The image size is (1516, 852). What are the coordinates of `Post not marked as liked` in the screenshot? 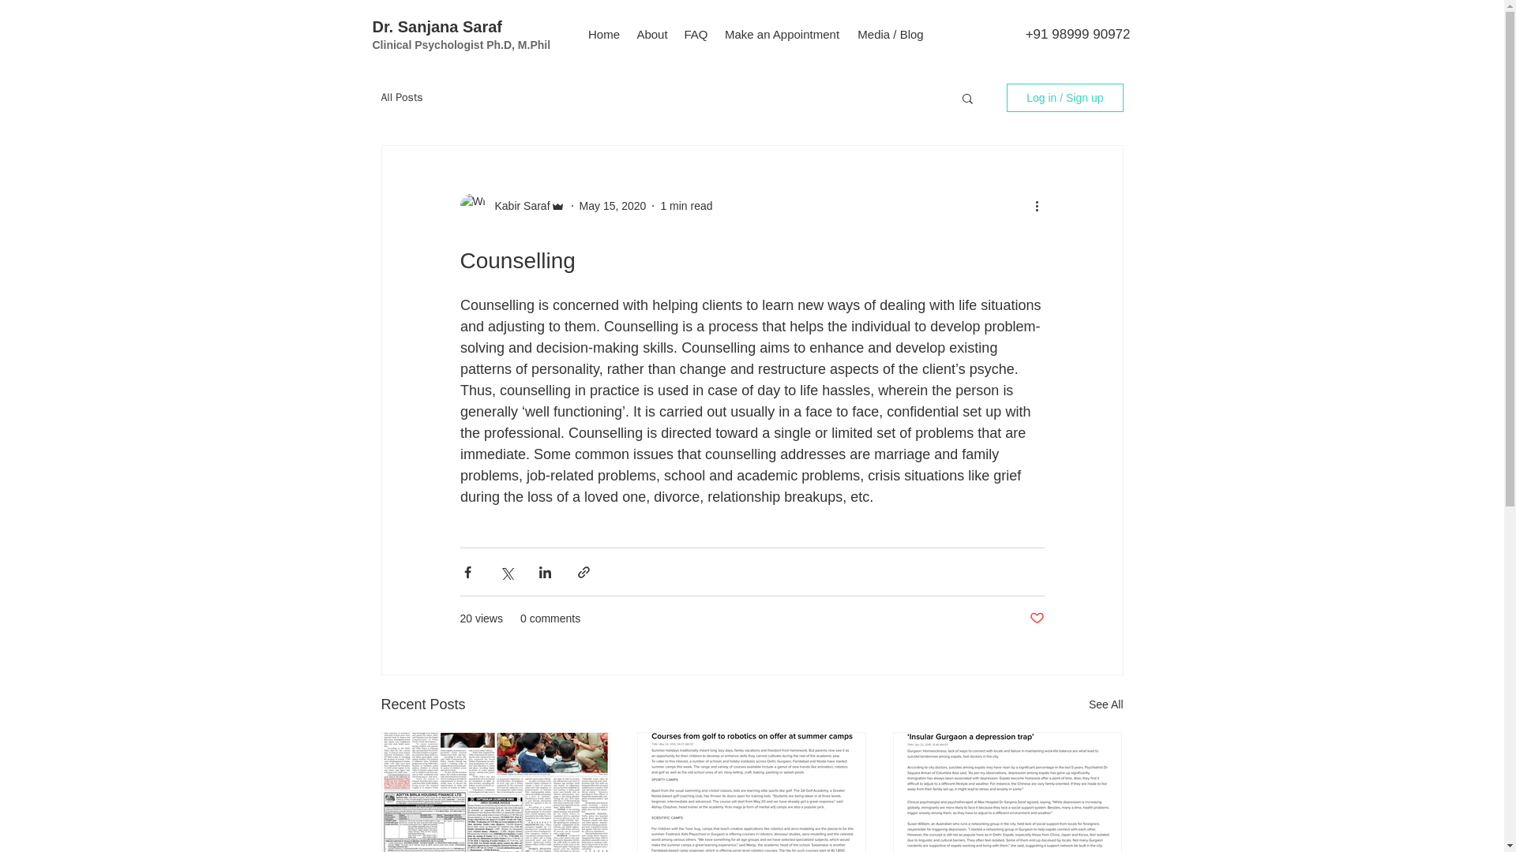 It's located at (1036, 618).